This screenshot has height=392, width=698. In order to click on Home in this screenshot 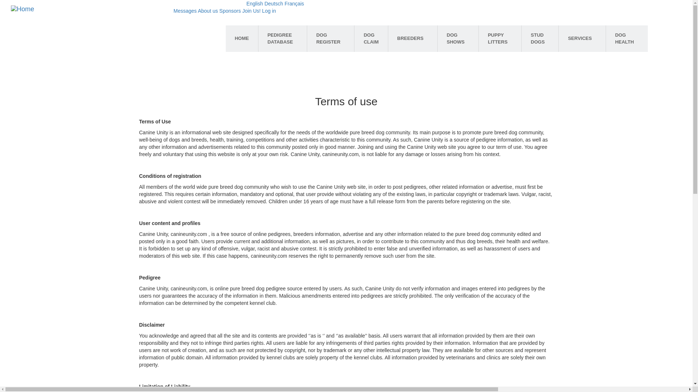, I will do `click(23, 9)`.